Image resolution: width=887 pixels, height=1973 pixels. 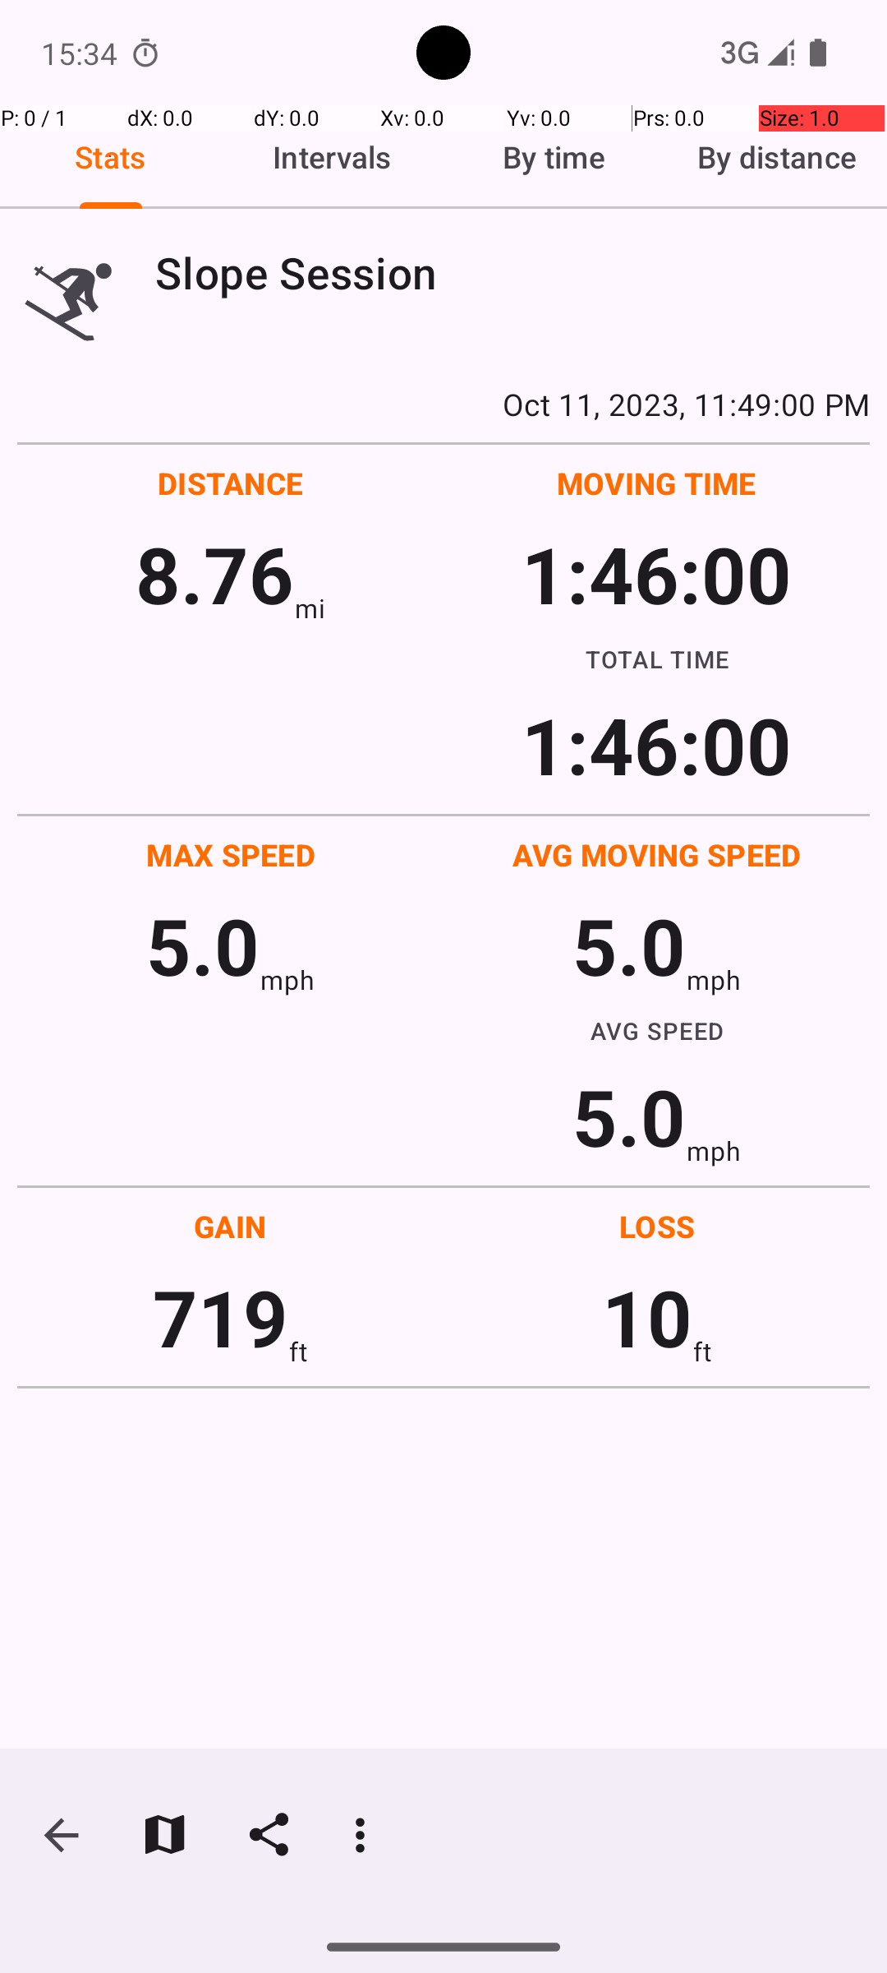 What do you see at coordinates (512, 273) in the screenshot?
I see `Slope Session` at bounding box center [512, 273].